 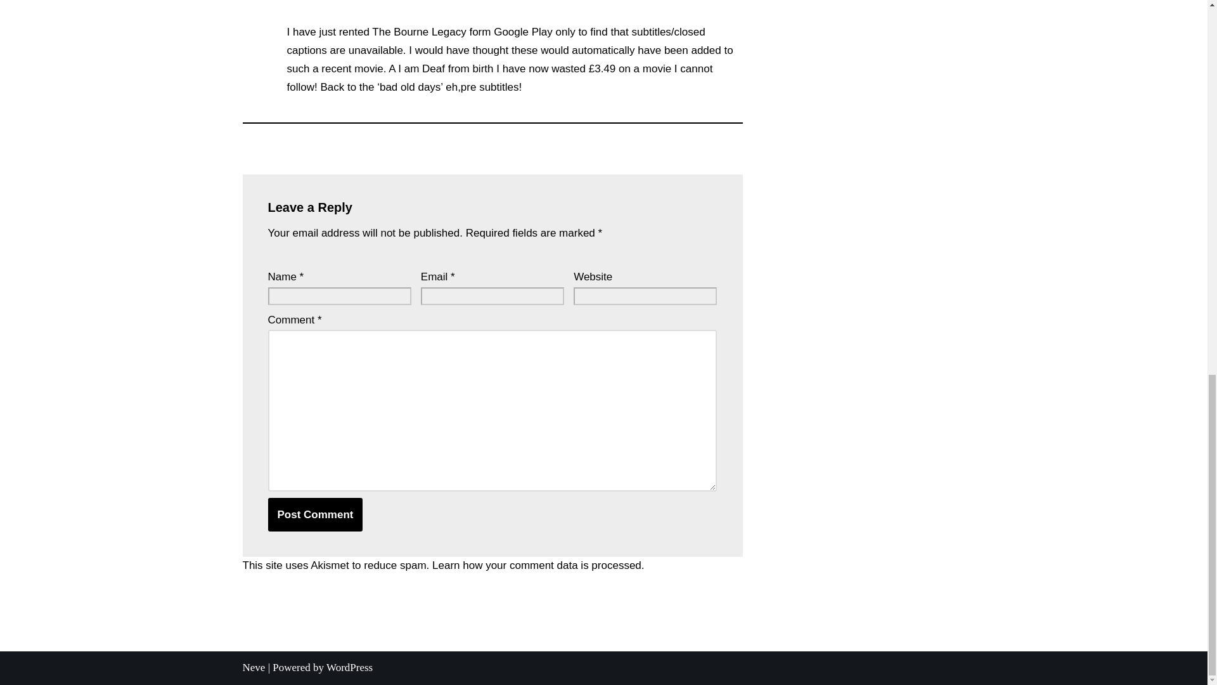 I want to click on December 6, 2012 at 2:16 pm, so click(x=350, y=2).